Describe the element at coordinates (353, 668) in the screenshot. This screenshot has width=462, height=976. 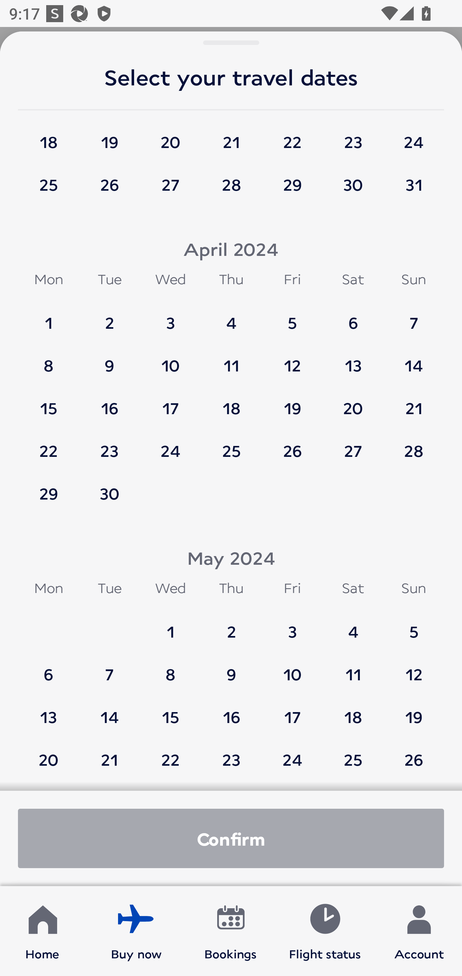
I see `11` at that location.